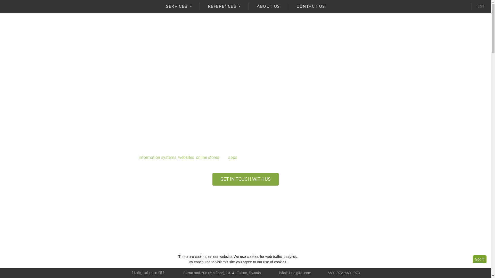 The height and width of the screenshot is (278, 495). What do you see at coordinates (245, 179) in the screenshot?
I see `GET IN TOUCH WITH US` at bounding box center [245, 179].